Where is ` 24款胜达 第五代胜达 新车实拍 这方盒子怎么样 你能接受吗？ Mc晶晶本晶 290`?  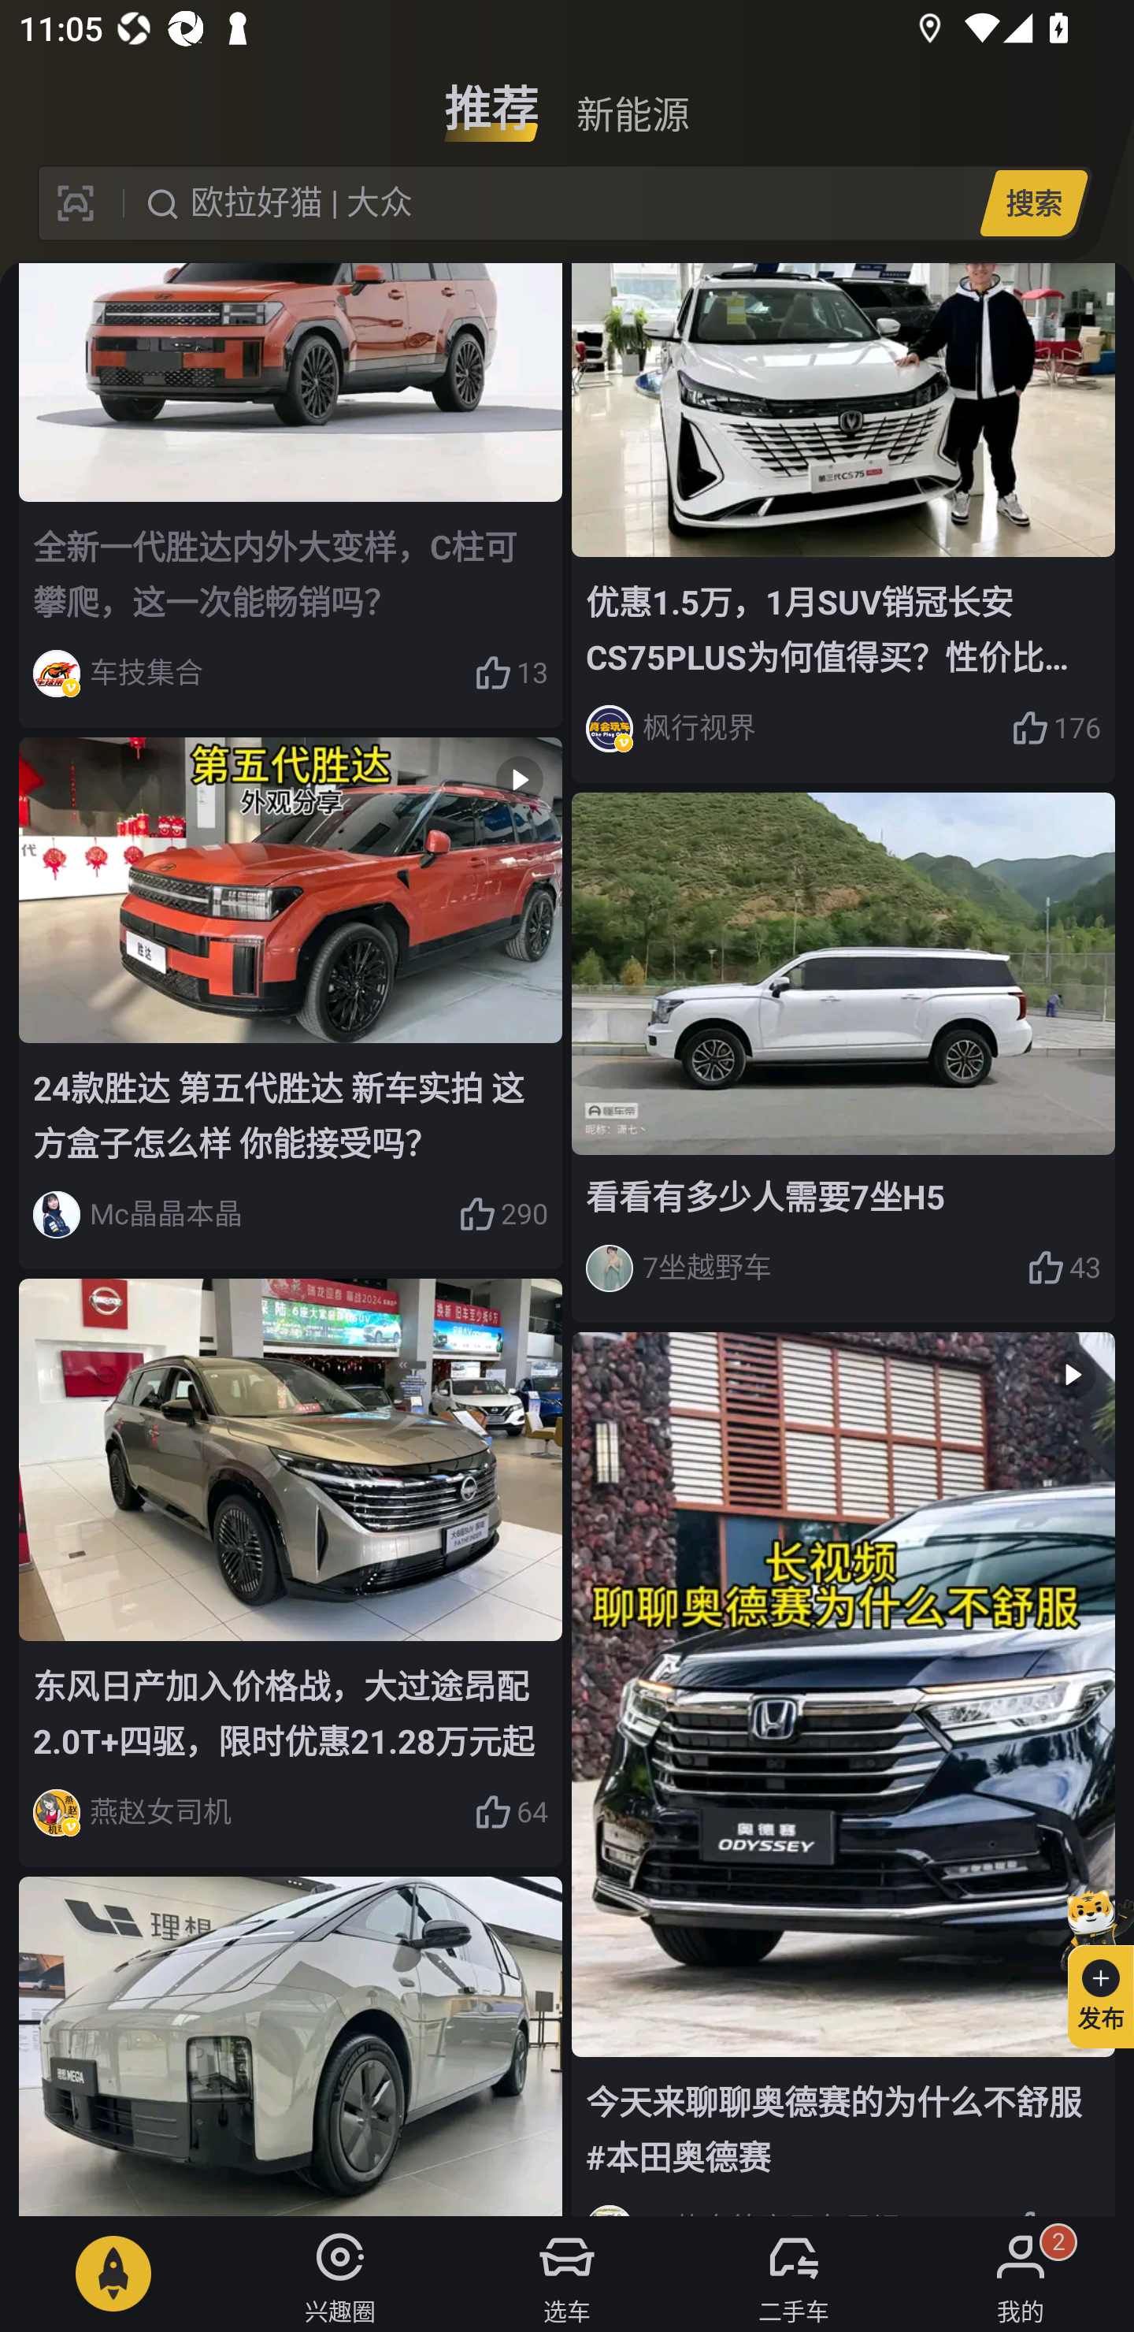  24款胜达 第五代胜达 新车实拍 这方盒子怎么样 你能接受吗？ Mc晶晶本晶 290 is located at coordinates (291, 1002).